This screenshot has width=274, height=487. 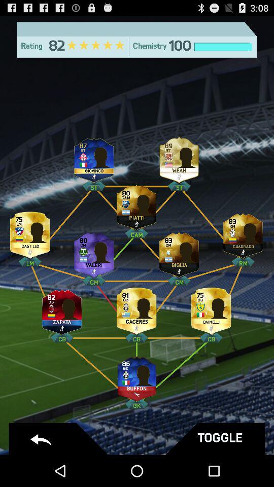 What do you see at coordinates (94, 253) in the screenshot?
I see `valeri` at bounding box center [94, 253].